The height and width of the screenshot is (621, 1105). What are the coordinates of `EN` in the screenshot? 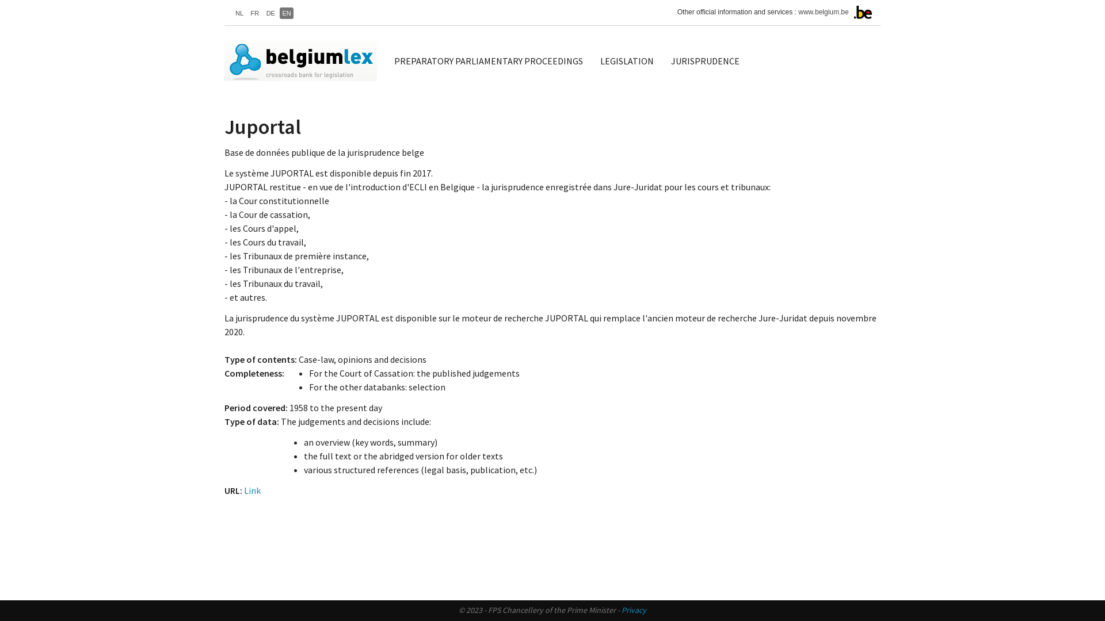 It's located at (286, 13).